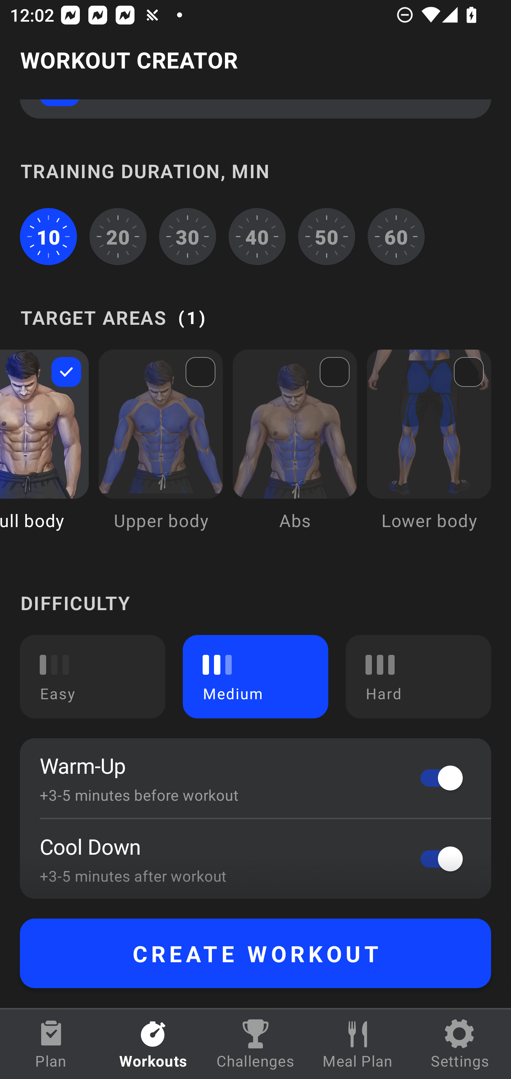 The height and width of the screenshot is (1079, 511). I want to click on Abs, so click(295, 450).